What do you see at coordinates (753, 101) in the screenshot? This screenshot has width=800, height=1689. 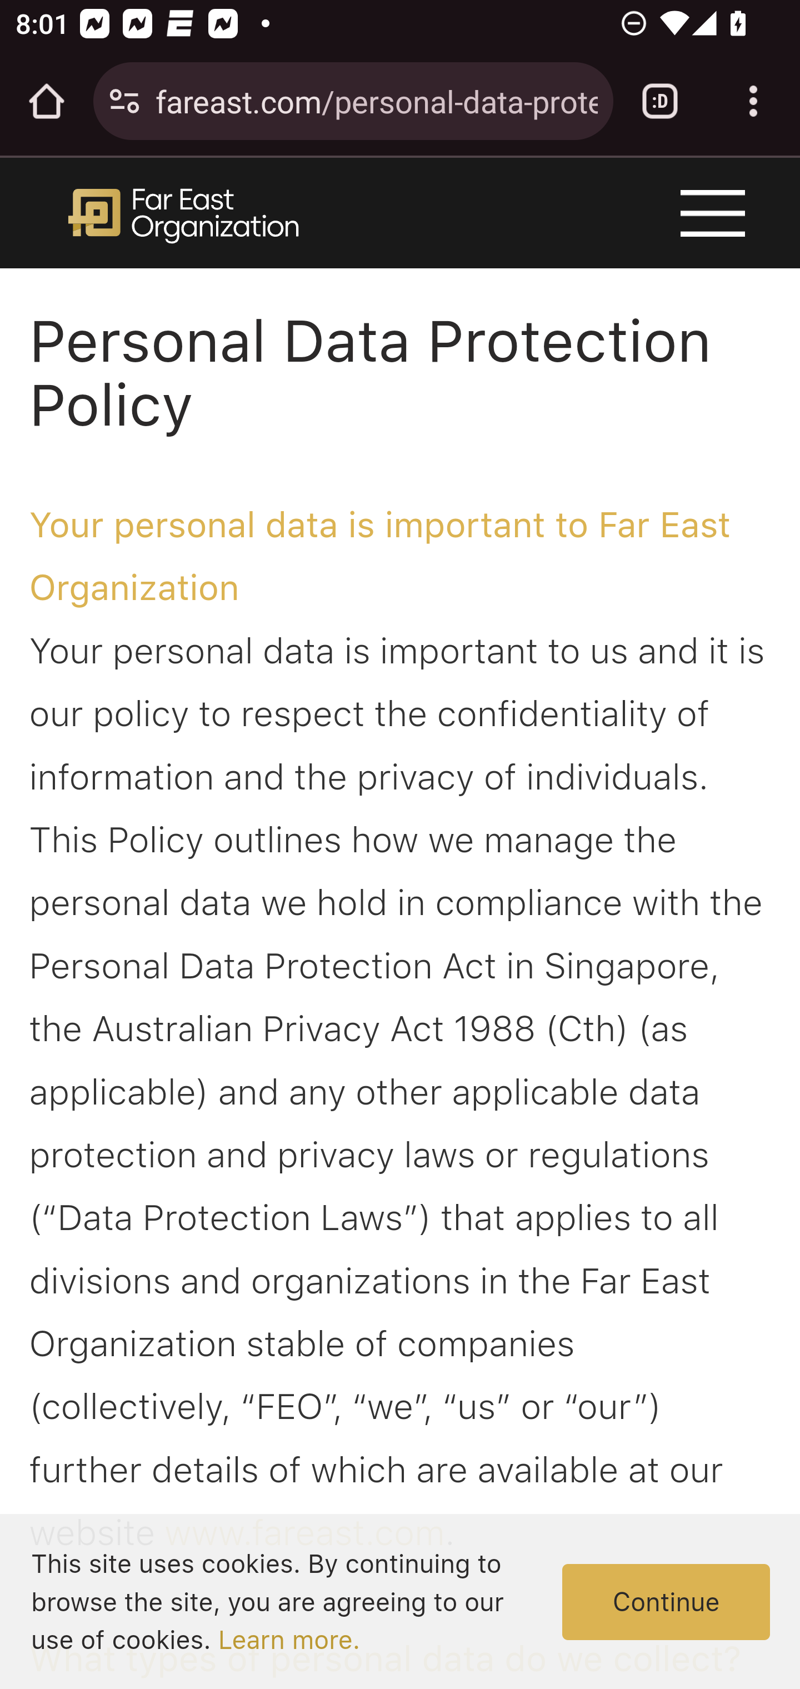 I see `Customize and control Google Chrome` at bounding box center [753, 101].